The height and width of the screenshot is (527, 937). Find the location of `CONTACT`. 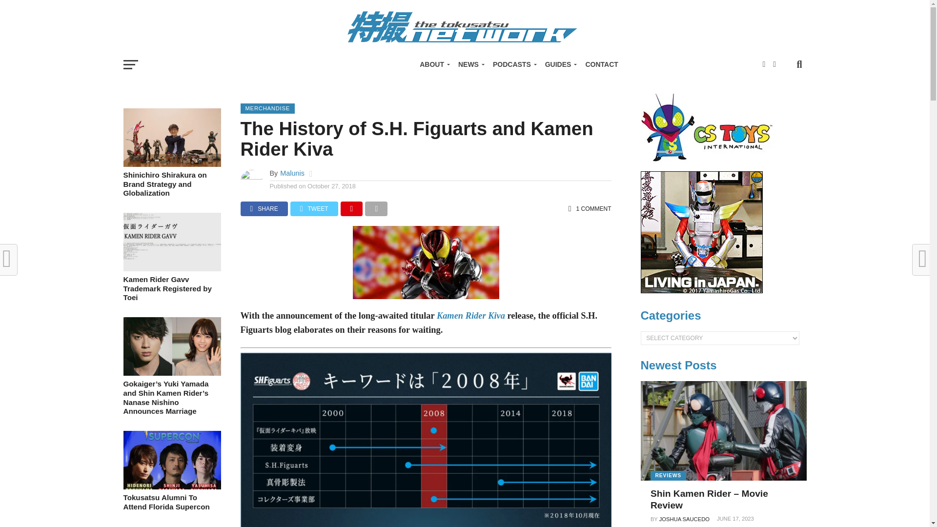

CONTACT is located at coordinates (601, 64).